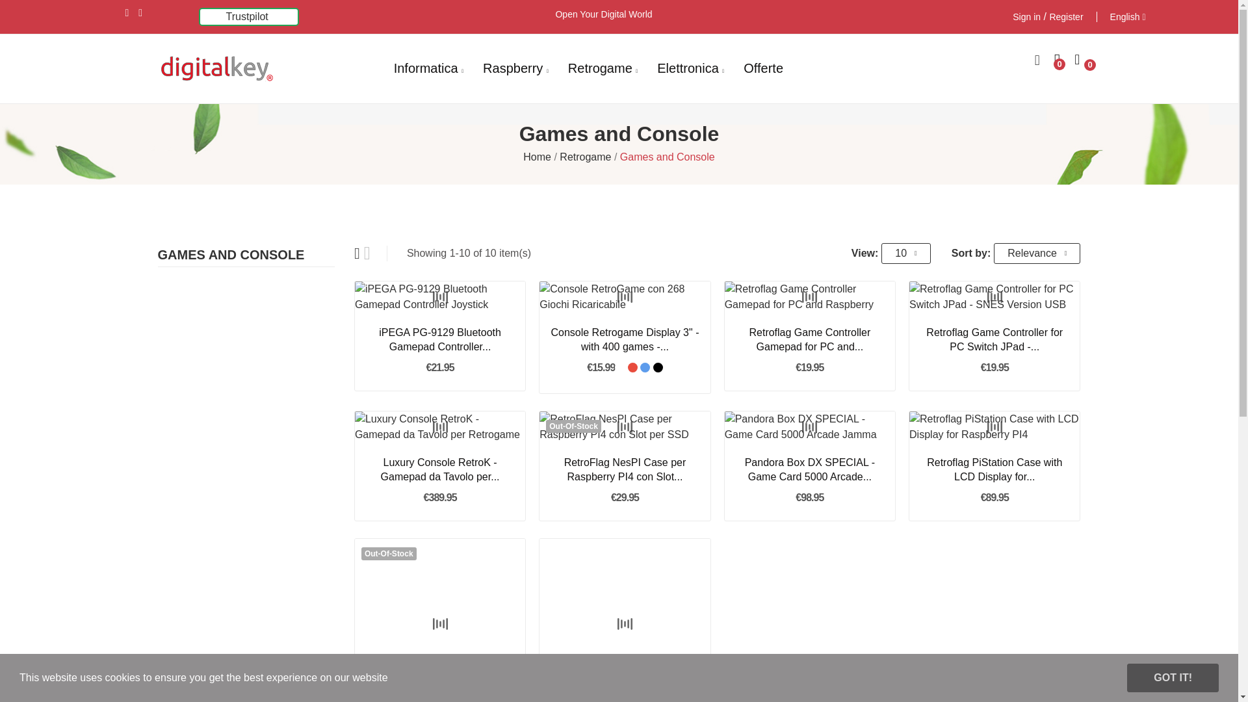 This screenshot has width=1248, height=702. I want to click on Register, so click(1066, 17).